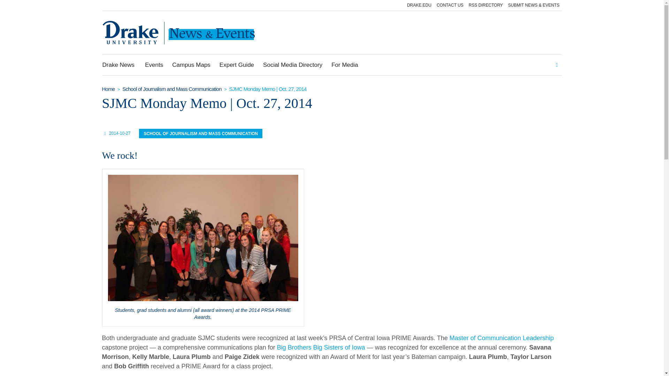 The width and height of the screenshot is (669, 376). Describe the element at coordinates (502, 338) in the screenshot. I see `Master of Communication Leadership` at that location.